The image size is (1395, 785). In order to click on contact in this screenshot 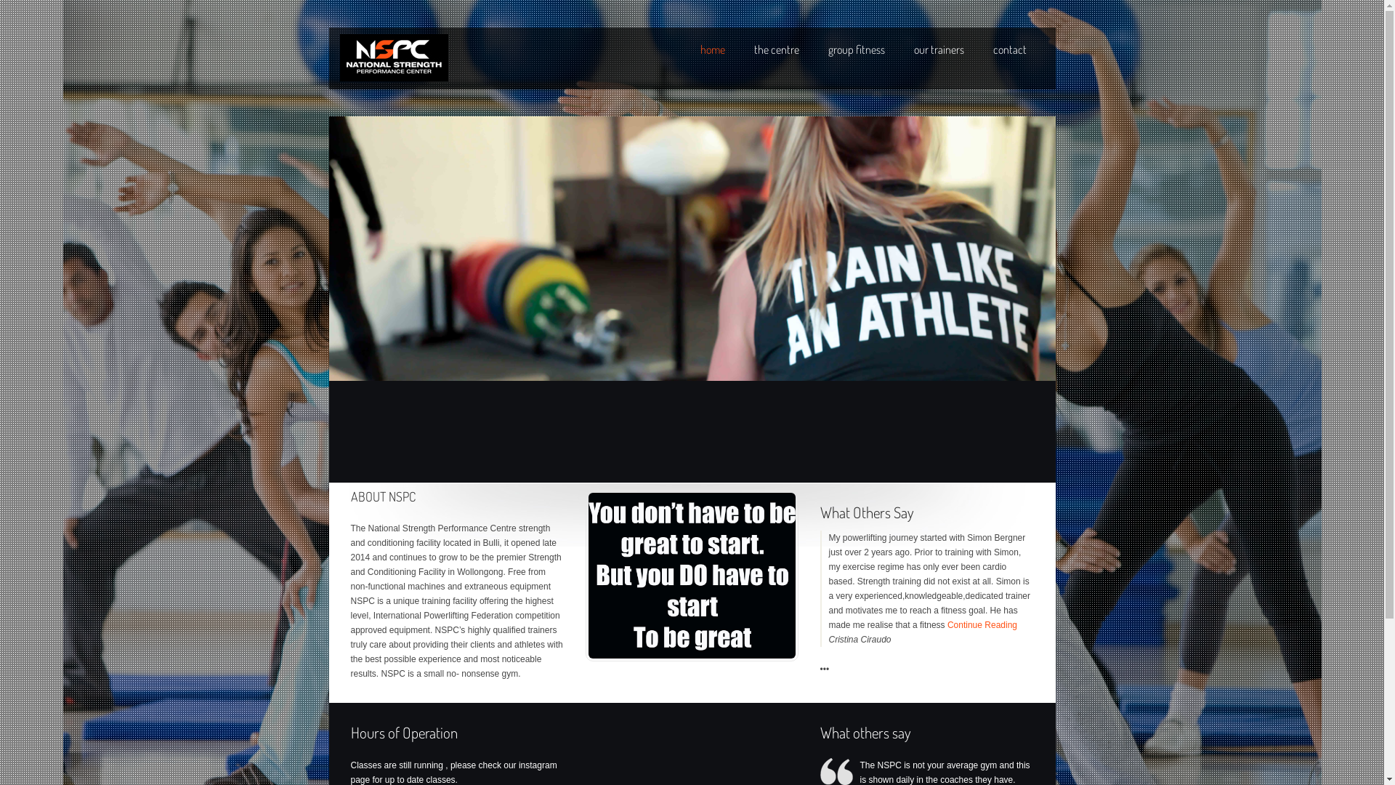, I will do `click(1009, 49)`.